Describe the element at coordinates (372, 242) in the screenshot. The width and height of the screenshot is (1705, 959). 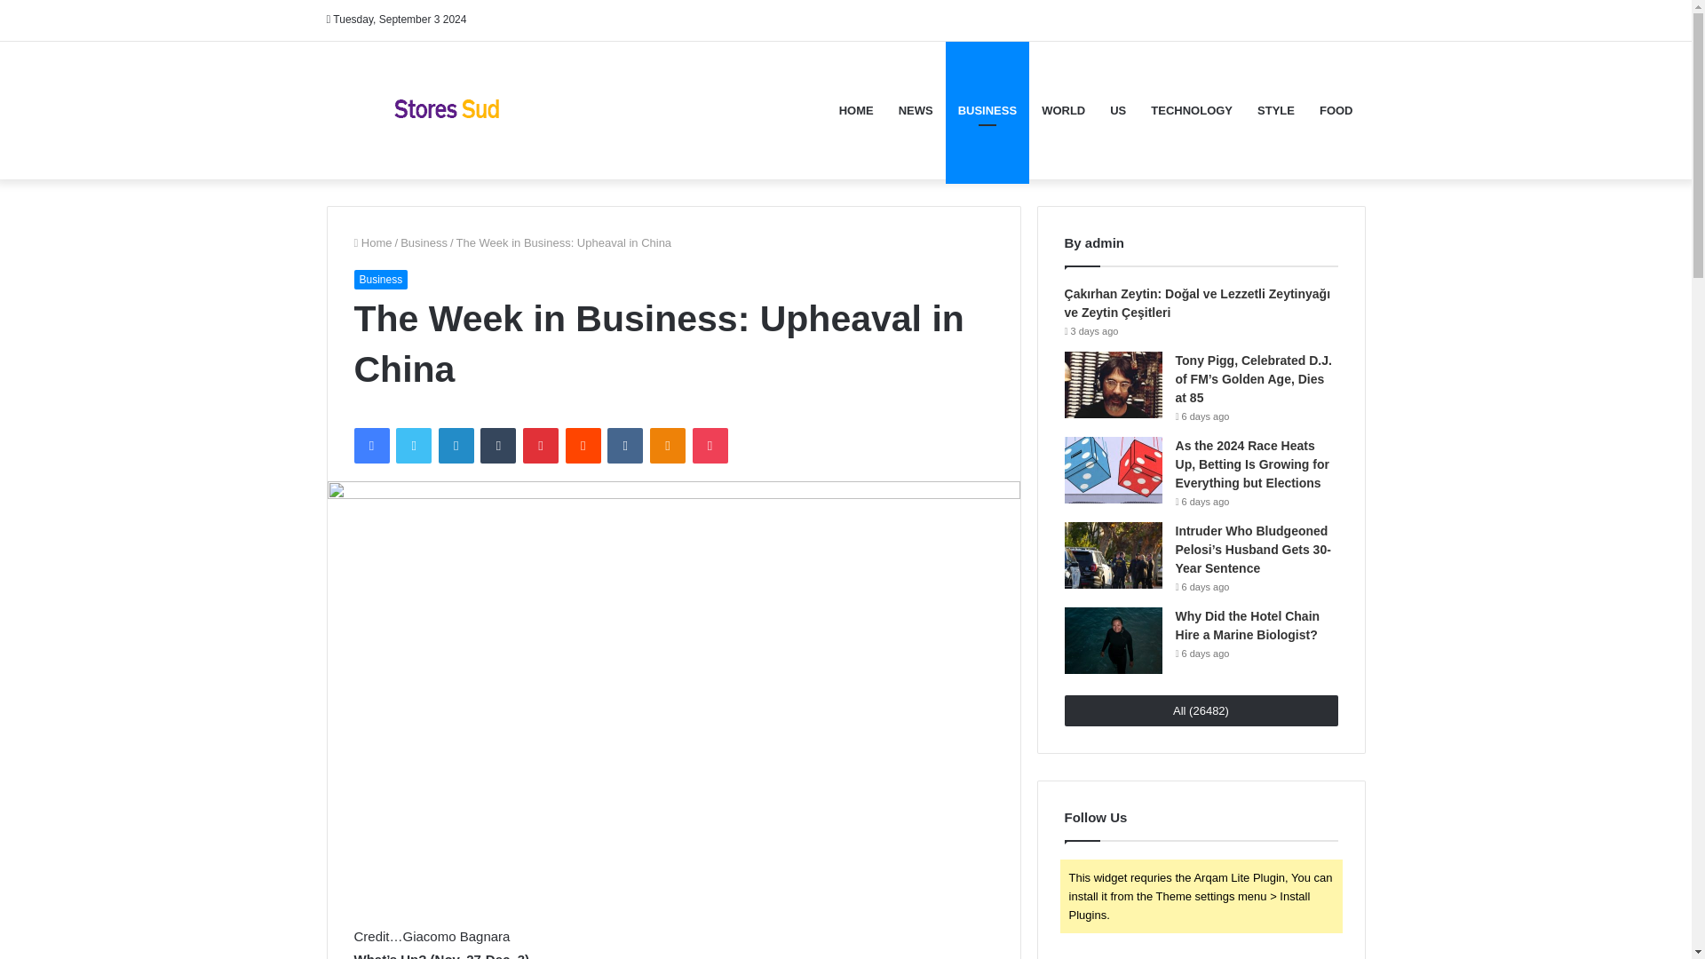
I see `Home` at that location.